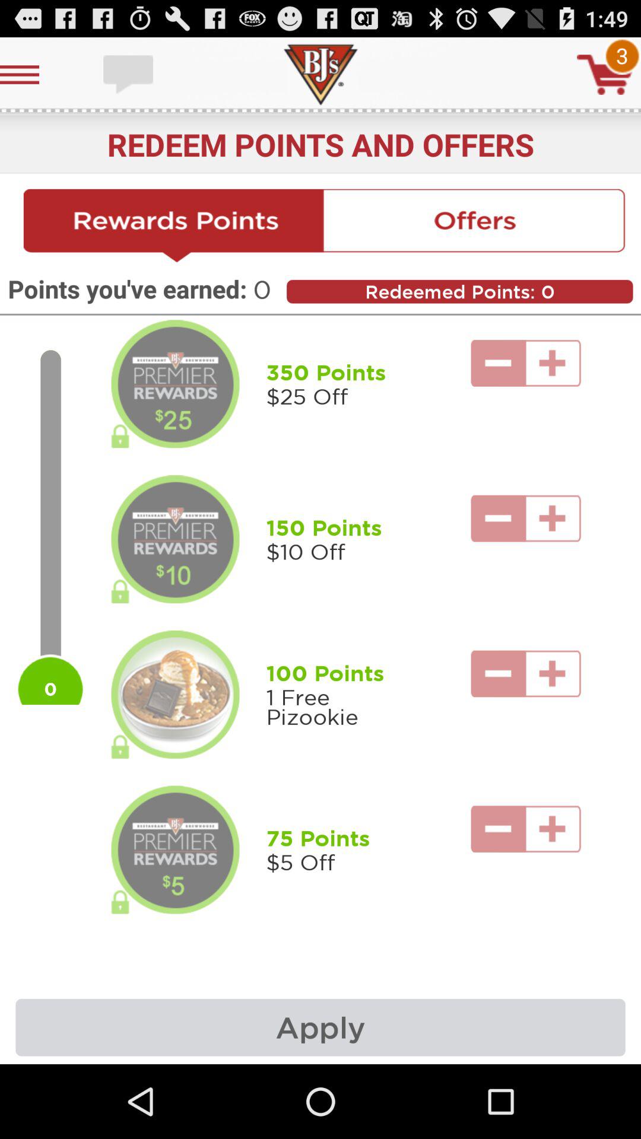 The height and width of the screenshot is (1139, 641). What do you see at coordinates (175, 539) in the screenshot?
I see `icon to open reward` at bounding box center [175, 539].